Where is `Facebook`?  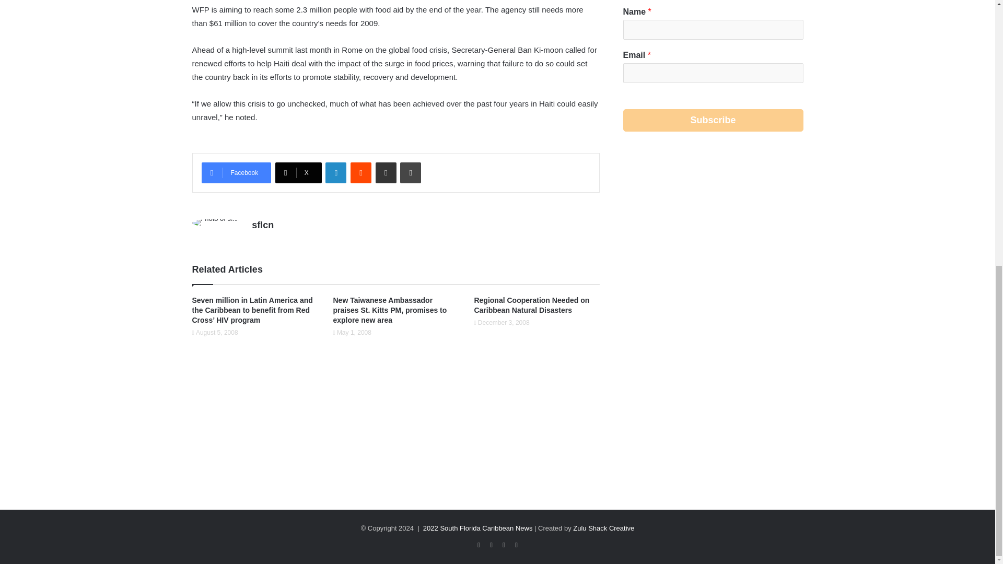
Facebook is located at coordinates (236, 173).